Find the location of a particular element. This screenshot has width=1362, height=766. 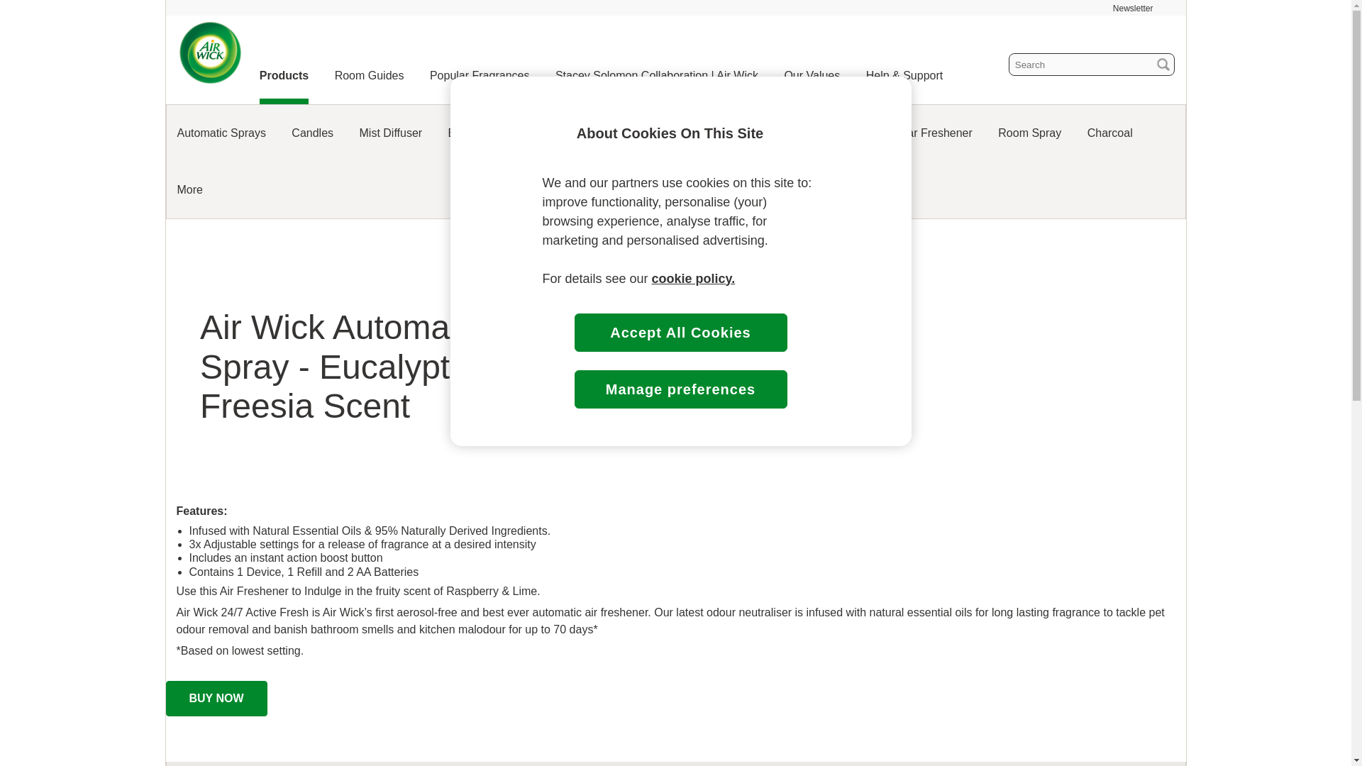

Car Freshener is located at coordinates (935, 133).